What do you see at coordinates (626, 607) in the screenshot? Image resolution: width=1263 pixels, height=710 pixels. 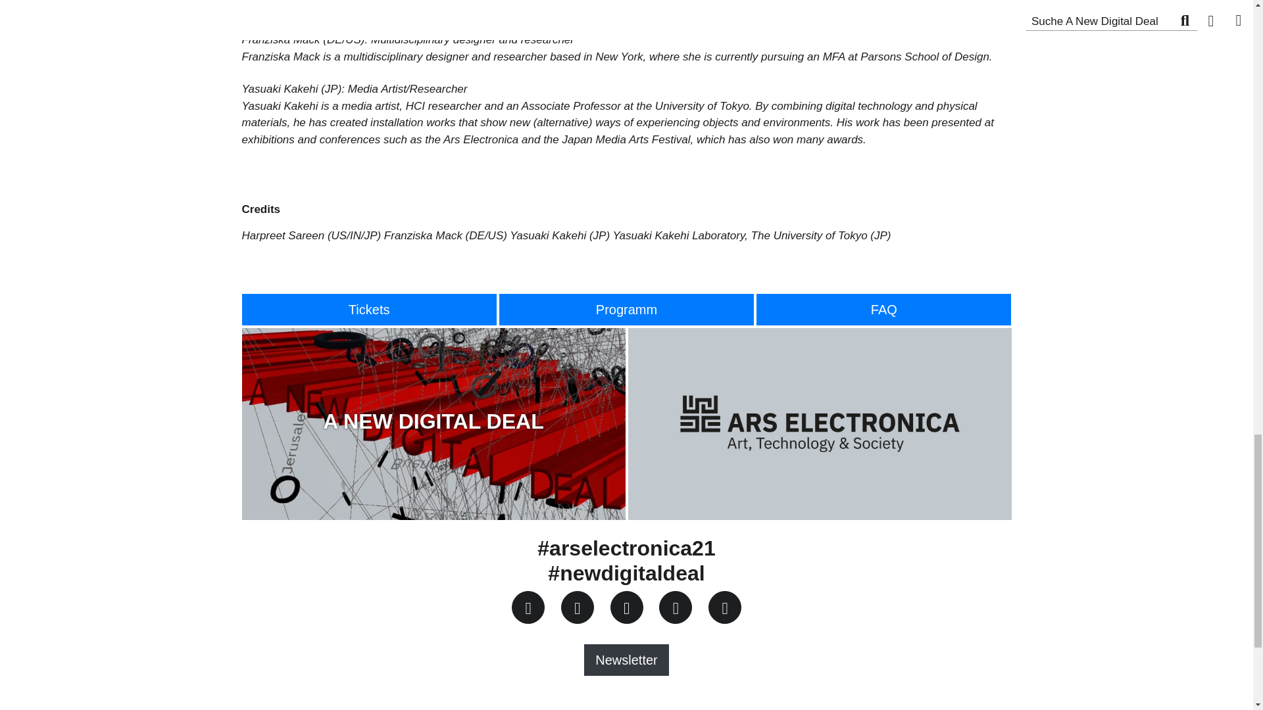 I see `Instagram` at bounding box center [626, 607].